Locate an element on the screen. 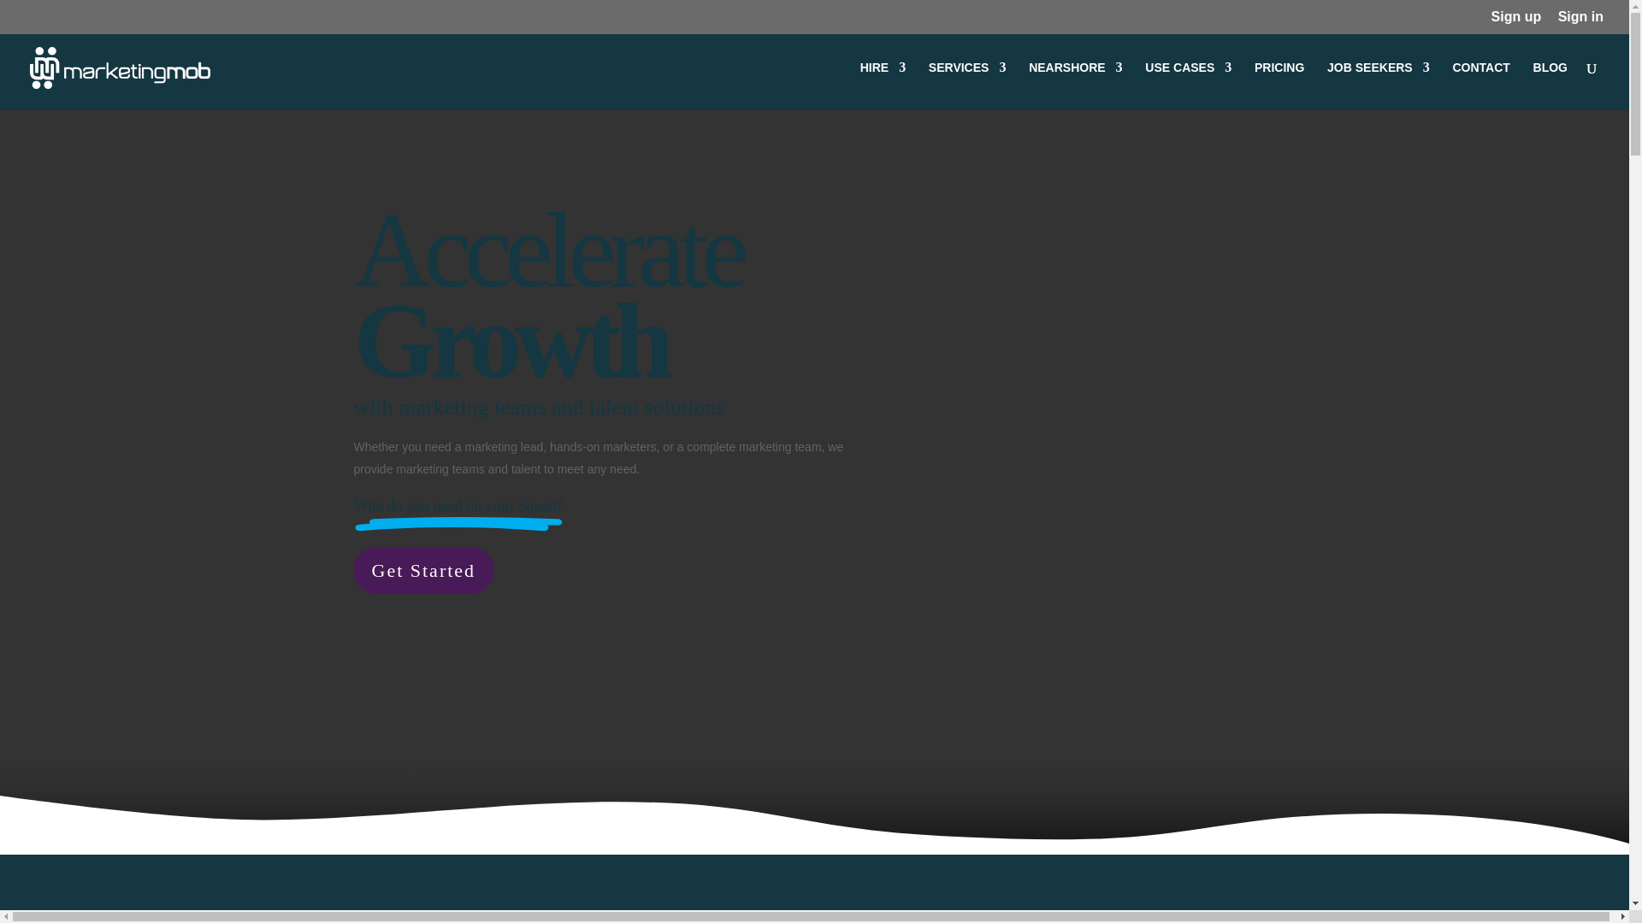 This screenshot has height=923, width=1642. CONTACT is located at coordinates (1480, 85).